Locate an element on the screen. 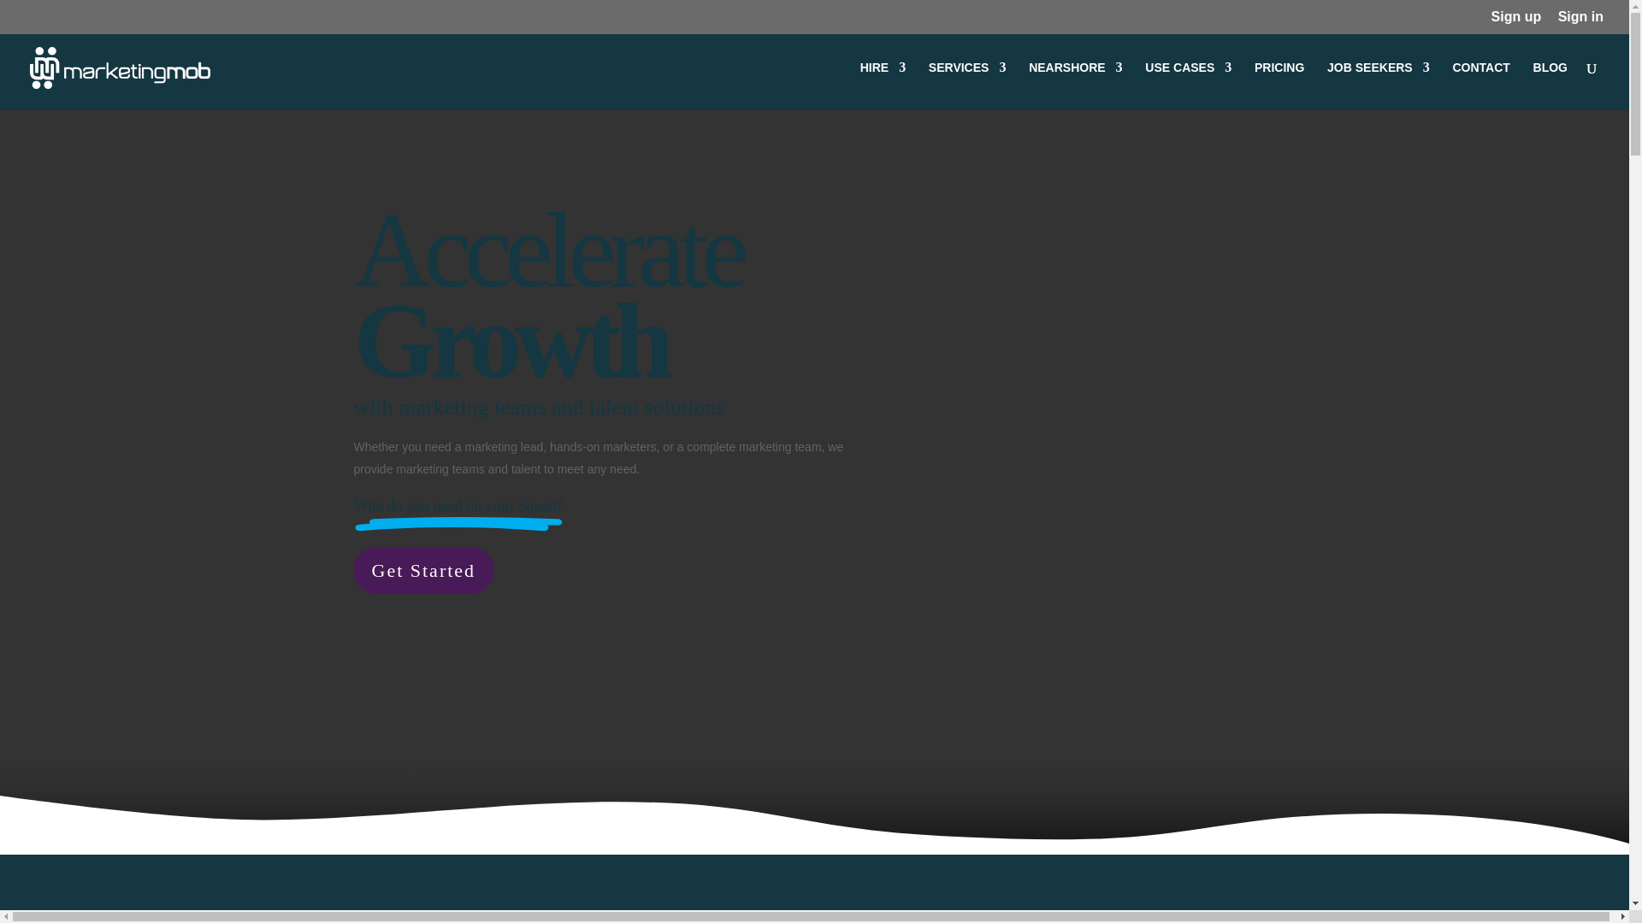 This screenshot has height=923, width=1642. CONTACT is located at coordinates (1480, 85).